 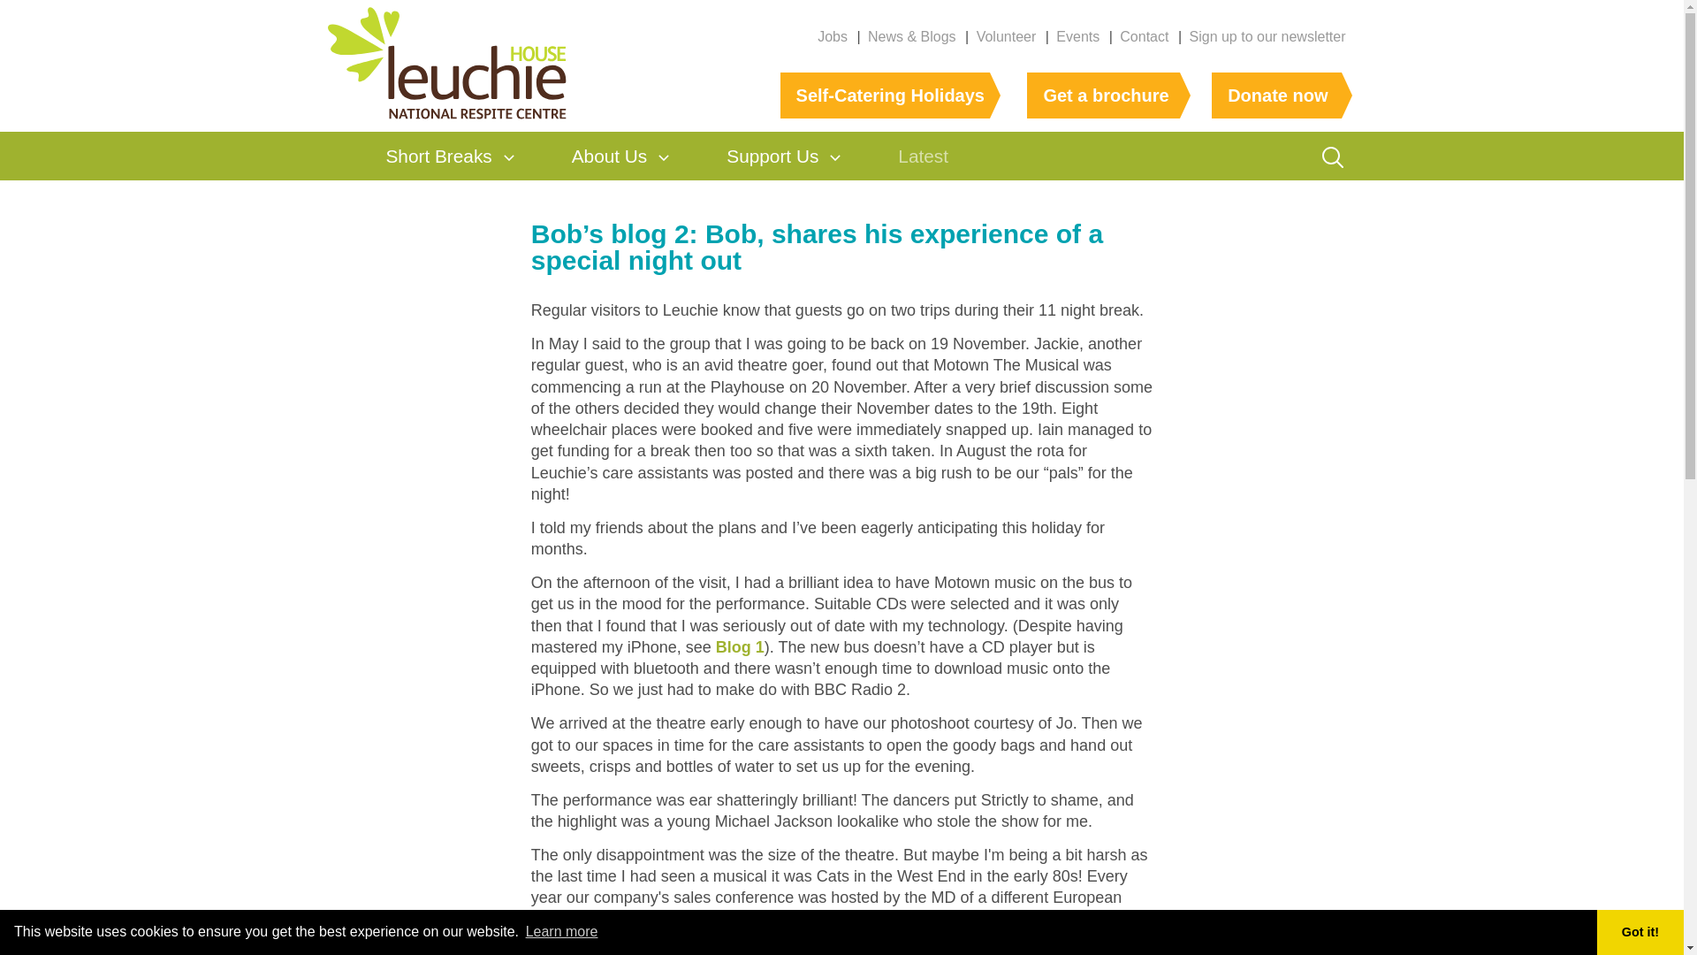 What do you see at coordinates (561, 932) in the screenshot?
I see `Learn more` at bounding box center [561, 932].